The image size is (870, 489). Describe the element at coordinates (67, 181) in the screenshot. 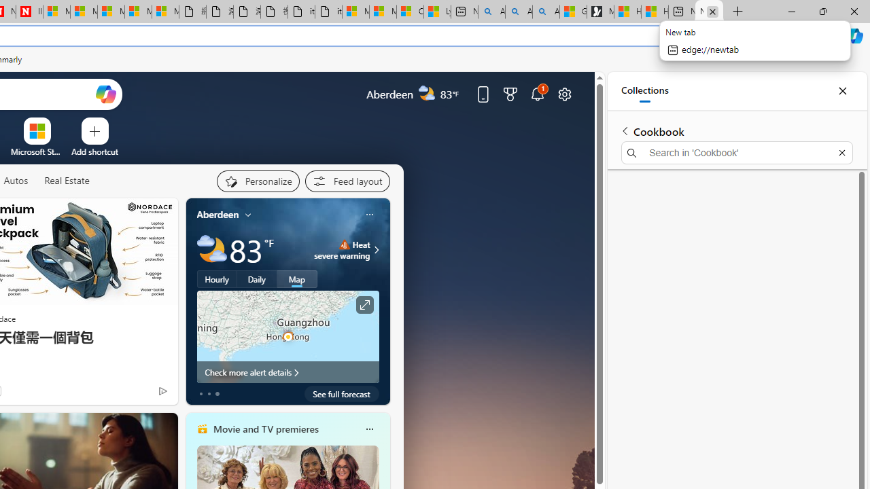

I see `Real Estate` at that location.